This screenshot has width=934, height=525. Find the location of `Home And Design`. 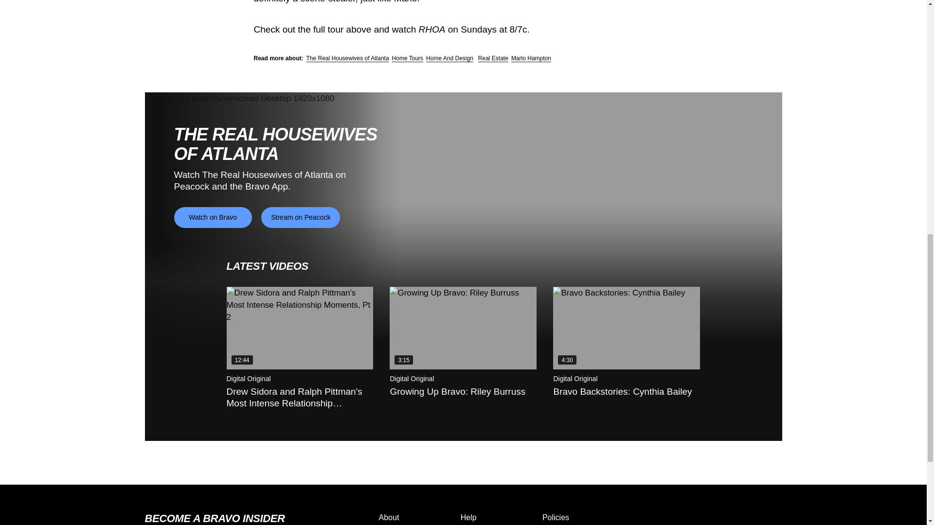

Home And Design is located at coordinates (449, 58).